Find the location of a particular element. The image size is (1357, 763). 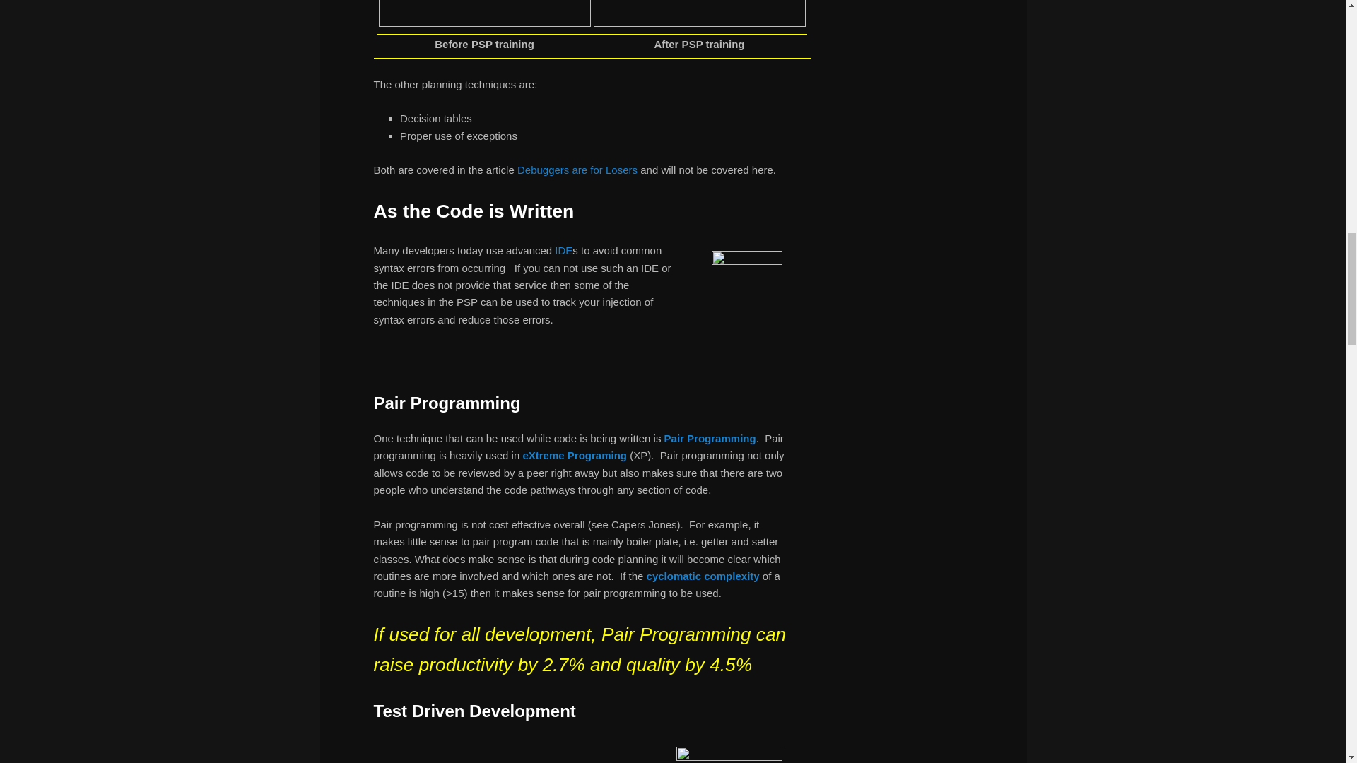

cyclomatic complexity is located at coordinates (703, 576).